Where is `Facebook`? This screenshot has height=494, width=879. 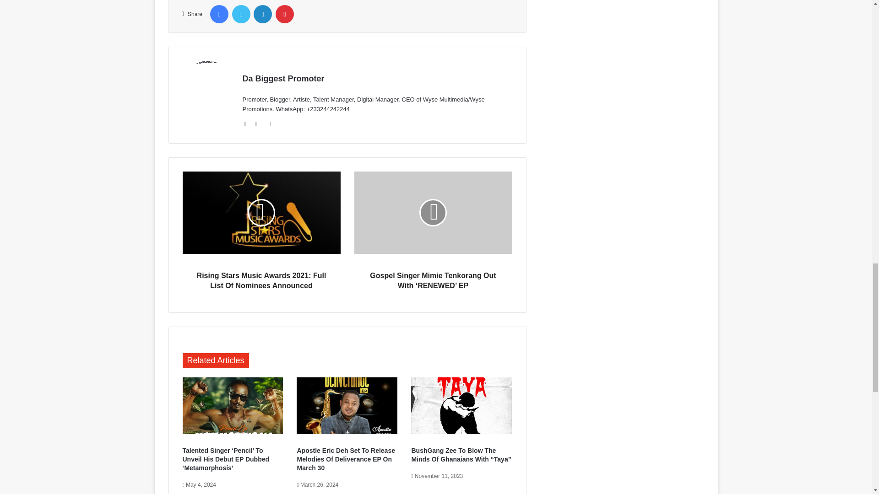
Facebook is located at coordinates (219, 14).